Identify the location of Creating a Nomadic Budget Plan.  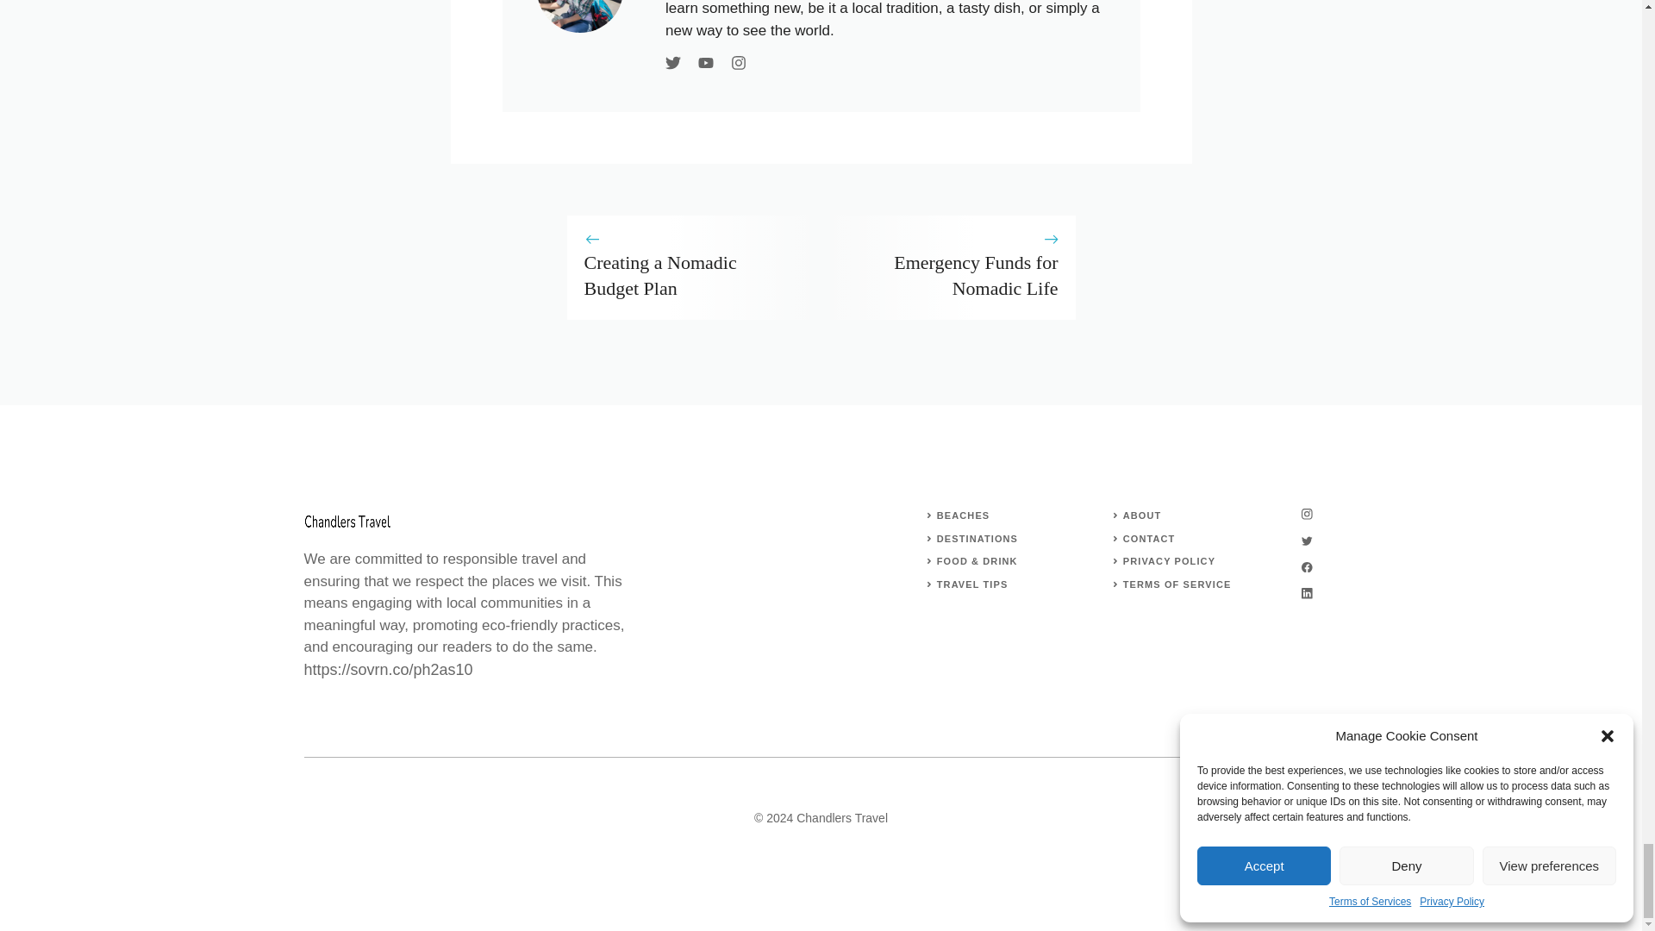
(660, 274).